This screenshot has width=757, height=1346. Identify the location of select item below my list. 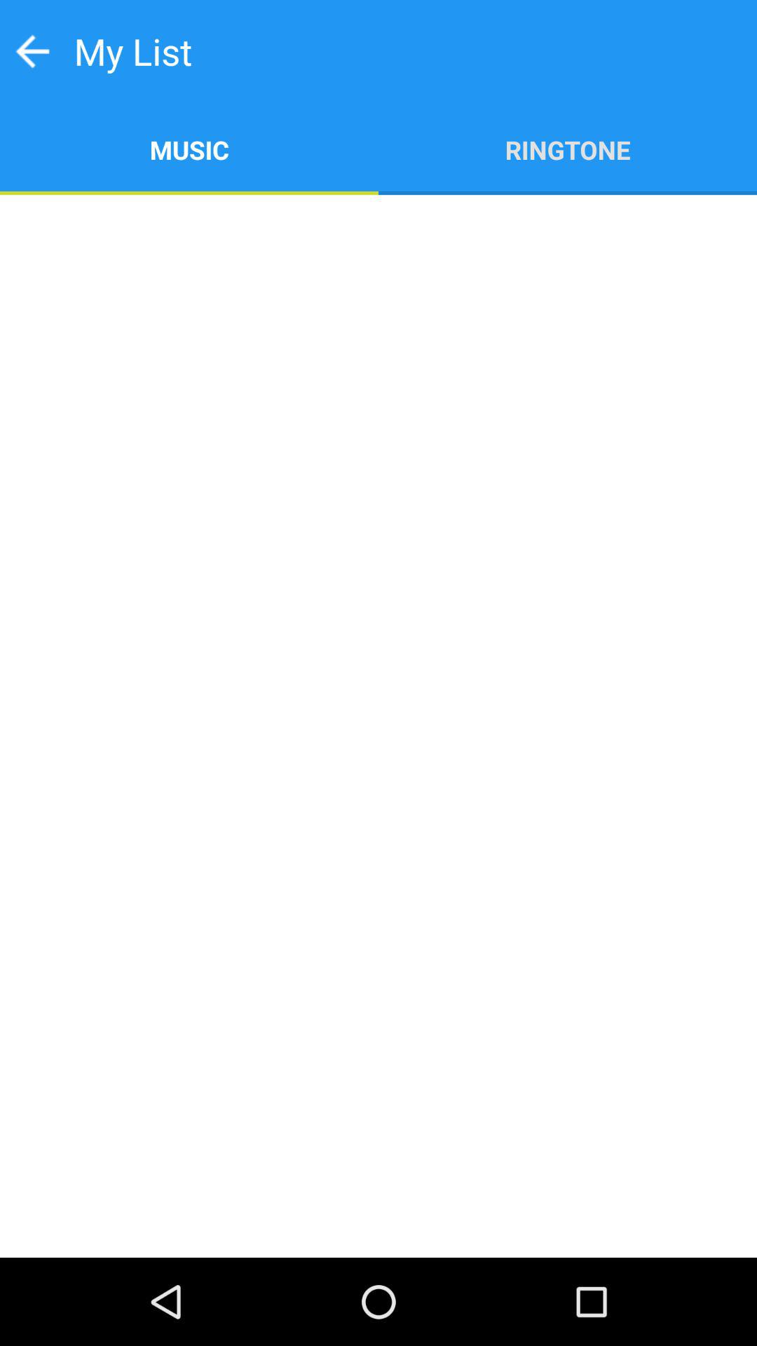
(189, 149).